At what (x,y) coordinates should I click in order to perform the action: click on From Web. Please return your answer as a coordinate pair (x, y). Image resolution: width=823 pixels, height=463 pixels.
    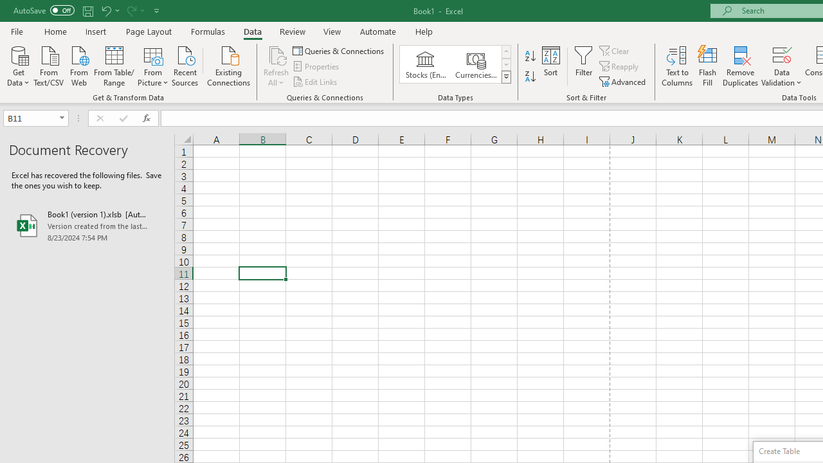
    Looking at the image, I should click on (78, 65).